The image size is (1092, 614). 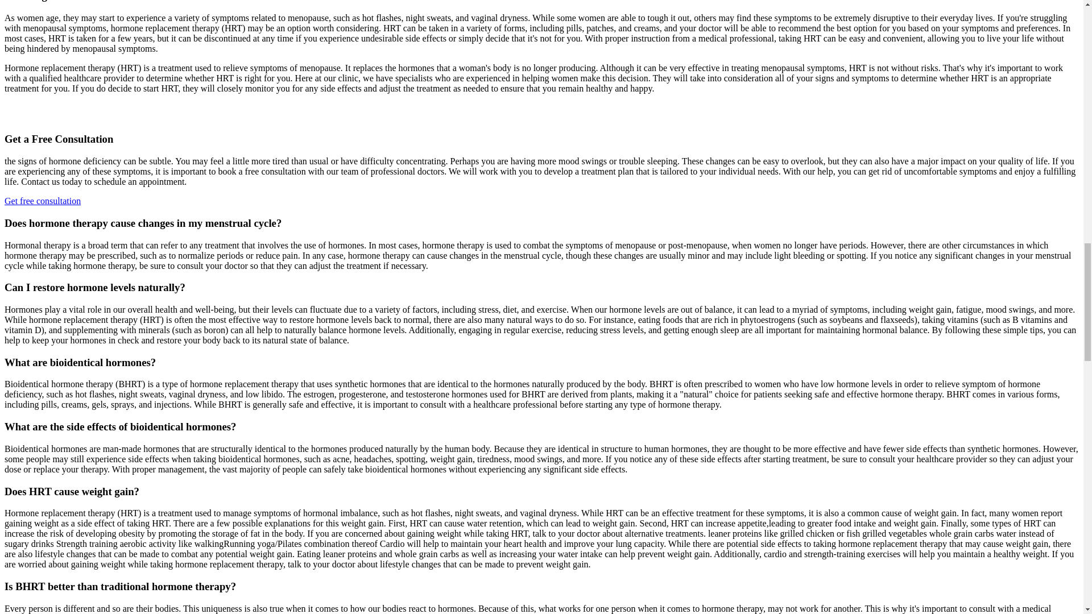 I want to click on Get free consultation, so click(x=42, y=200).